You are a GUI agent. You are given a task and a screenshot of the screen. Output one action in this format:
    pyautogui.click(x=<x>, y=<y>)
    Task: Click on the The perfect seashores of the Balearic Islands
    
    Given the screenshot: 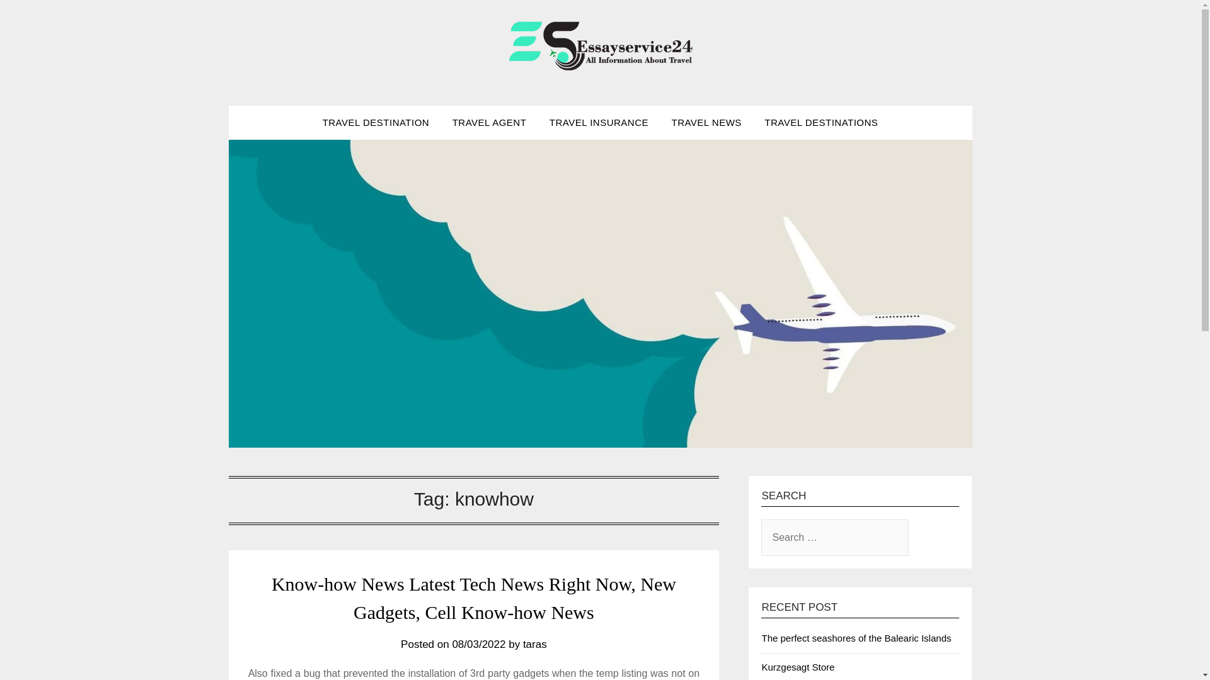 What is the action you would take?
    pyautogui.click(x=856, y=638)
    